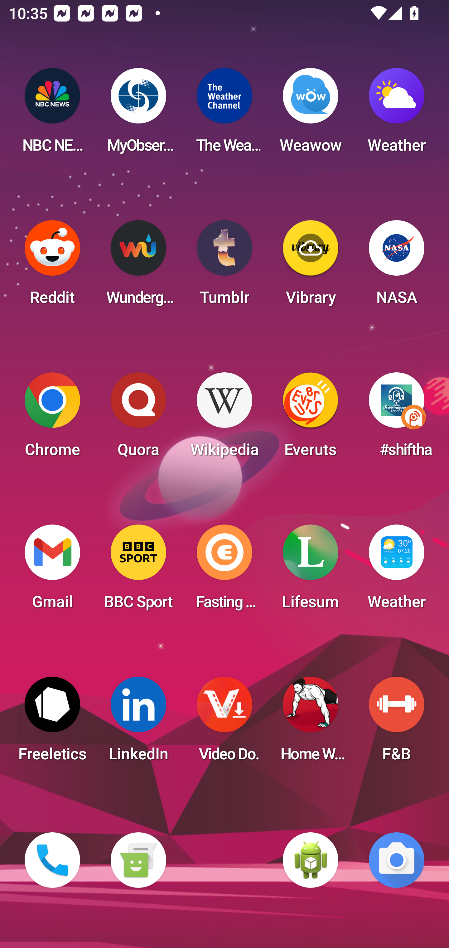  What do you see at coordinates (224, 571) in the screenshot?
I see `Fasting Coach` at bounding box center [224, 571].